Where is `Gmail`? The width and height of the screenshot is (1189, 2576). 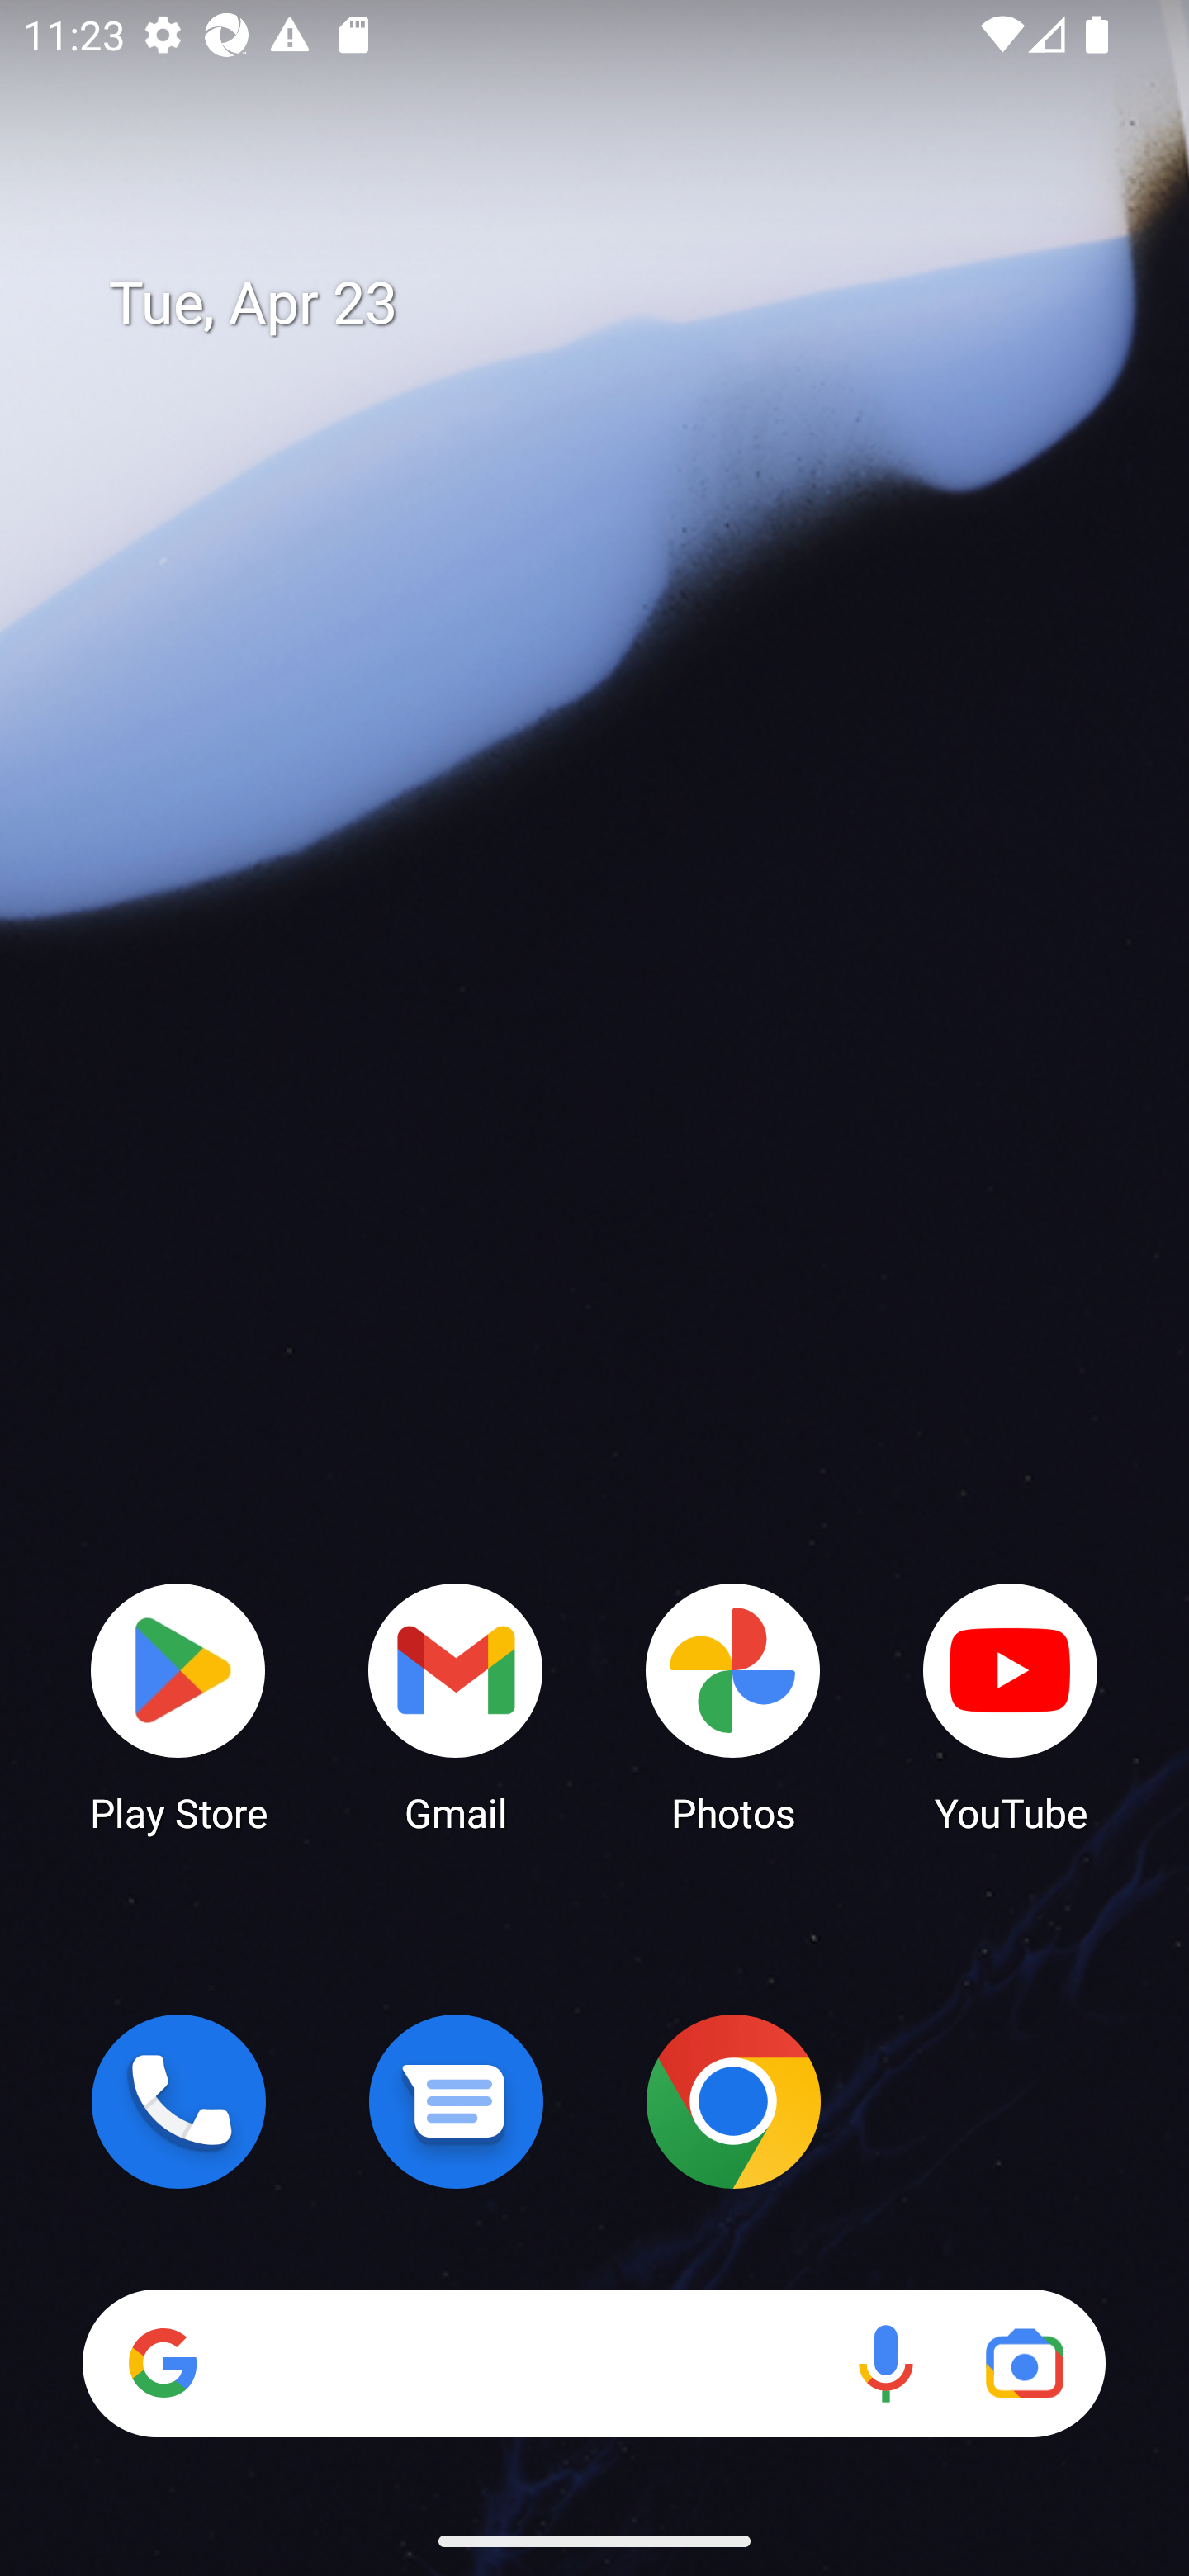 Gmail is located at coordinates (456, 1706).